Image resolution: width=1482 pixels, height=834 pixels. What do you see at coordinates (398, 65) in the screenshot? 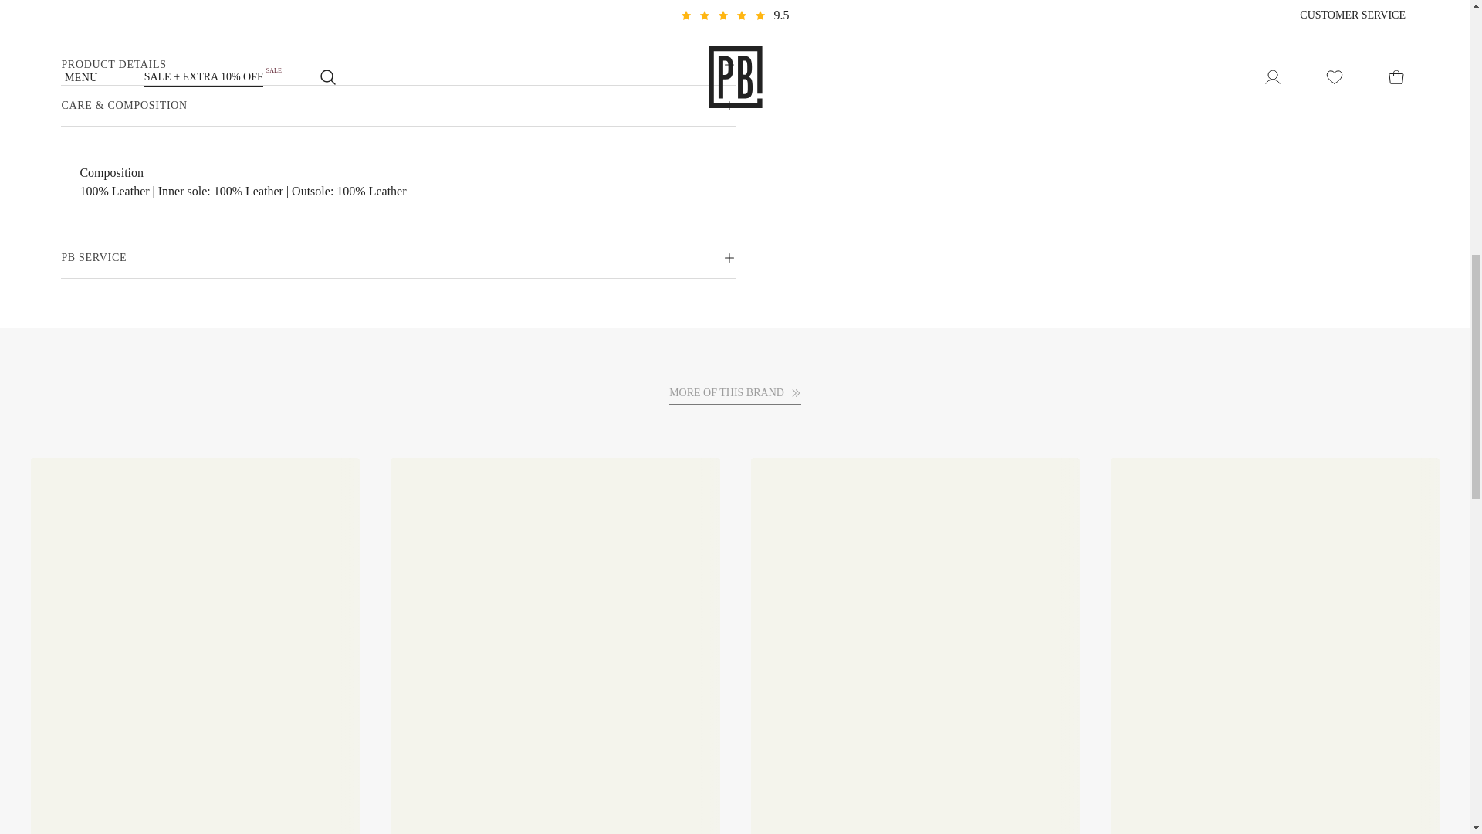
I see `PRODUCT DETAILS` at bounding box center [398, 65].